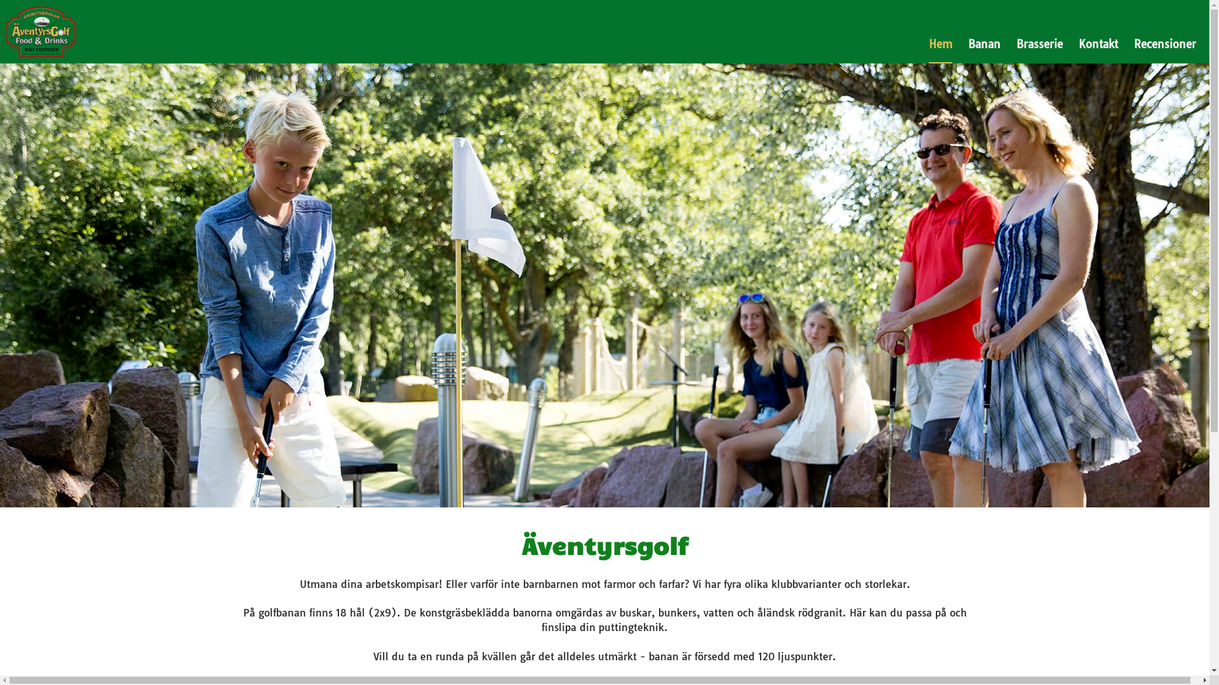  I want to click on Brasserie, so click(1040, 44).